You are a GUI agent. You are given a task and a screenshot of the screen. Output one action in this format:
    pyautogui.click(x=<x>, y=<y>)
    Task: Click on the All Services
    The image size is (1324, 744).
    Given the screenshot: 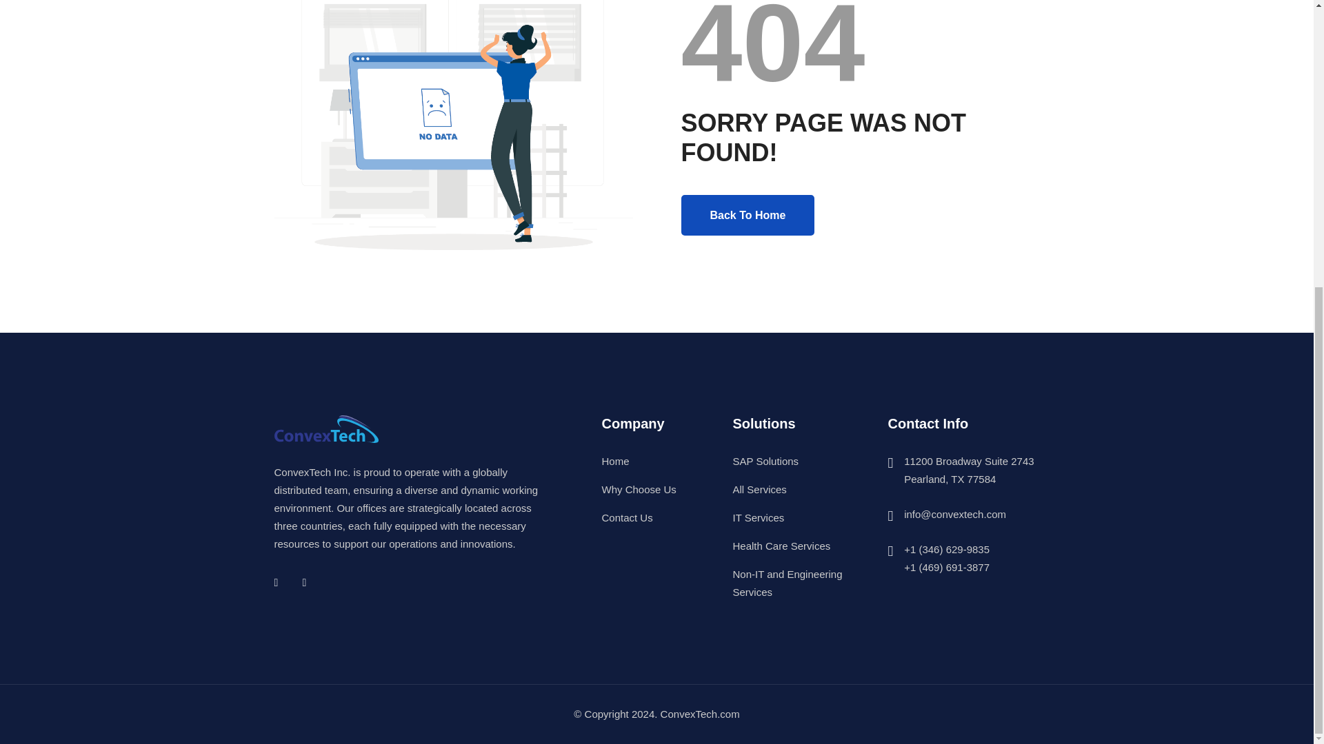 What is the action you would take?
    pyautogui.click(x=759, y=489)
    